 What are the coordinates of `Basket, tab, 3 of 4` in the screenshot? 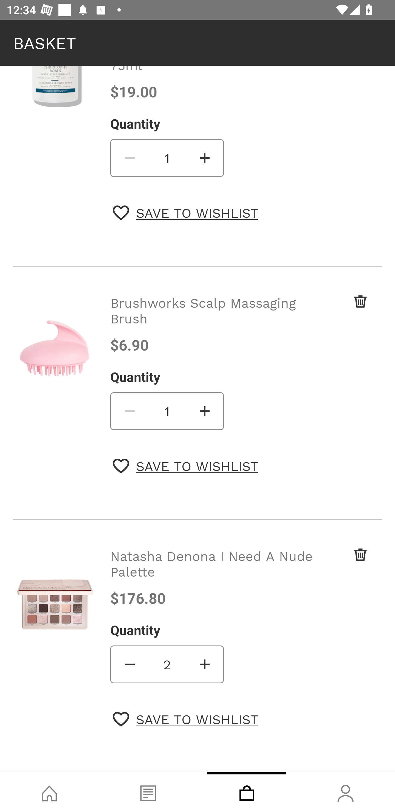 It's located at (247, 792).